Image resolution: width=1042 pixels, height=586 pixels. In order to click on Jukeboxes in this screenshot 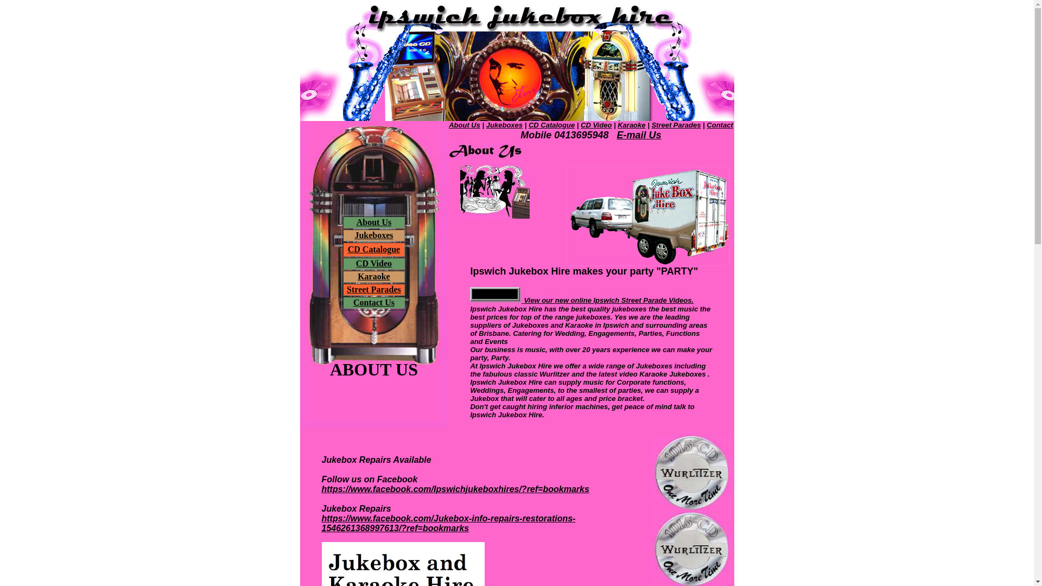, I will do `click(505, 125)`.